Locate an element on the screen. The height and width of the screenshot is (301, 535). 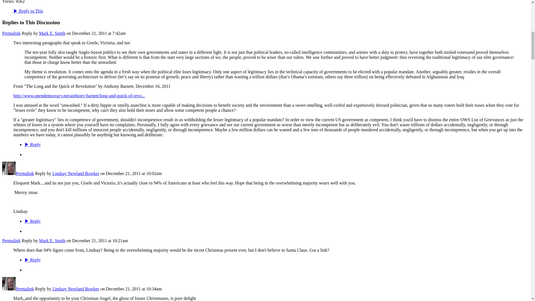
Lindsay Newland Bowker is located at coordinates (9, 289).